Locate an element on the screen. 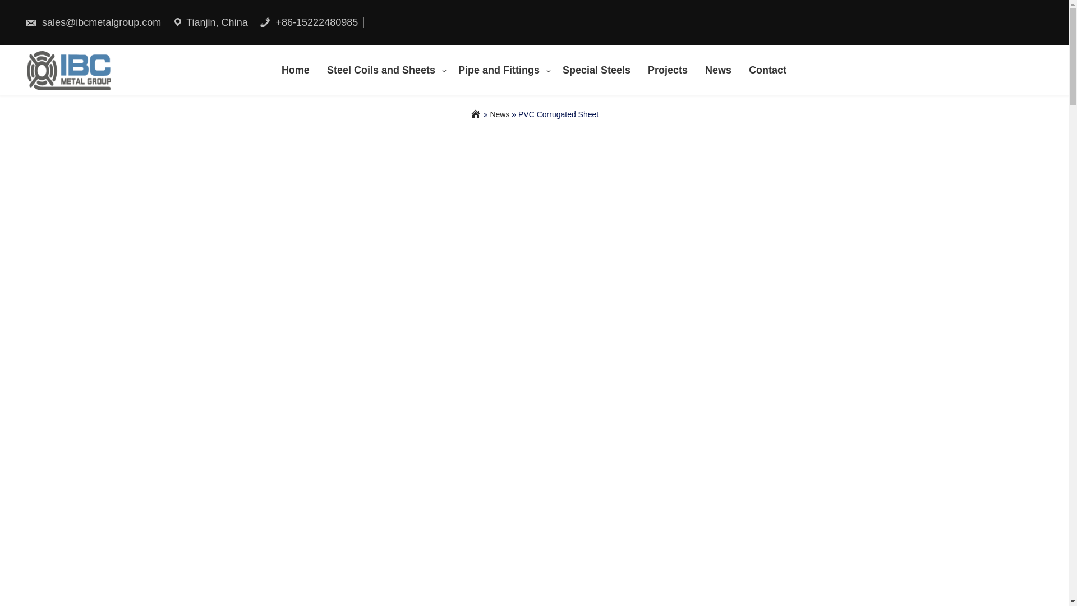 This screenshot has width=1077, height=606. Pipe and Fittings is located at coordinates (502, 70).